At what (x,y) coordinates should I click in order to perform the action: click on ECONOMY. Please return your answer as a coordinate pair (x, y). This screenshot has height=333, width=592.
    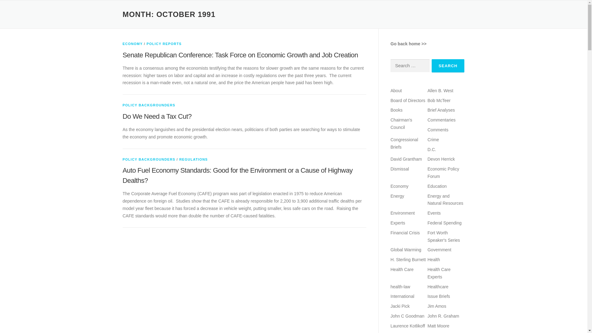
    Looking at the image, I should click on (133, 44).